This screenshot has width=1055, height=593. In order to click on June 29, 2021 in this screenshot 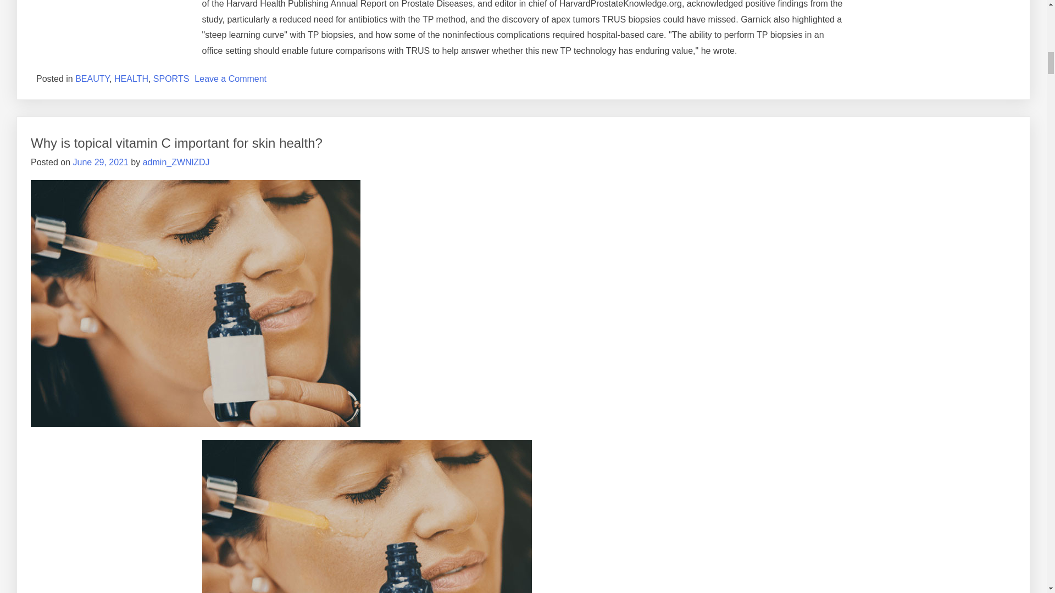, I will do `click(100, 162)`.